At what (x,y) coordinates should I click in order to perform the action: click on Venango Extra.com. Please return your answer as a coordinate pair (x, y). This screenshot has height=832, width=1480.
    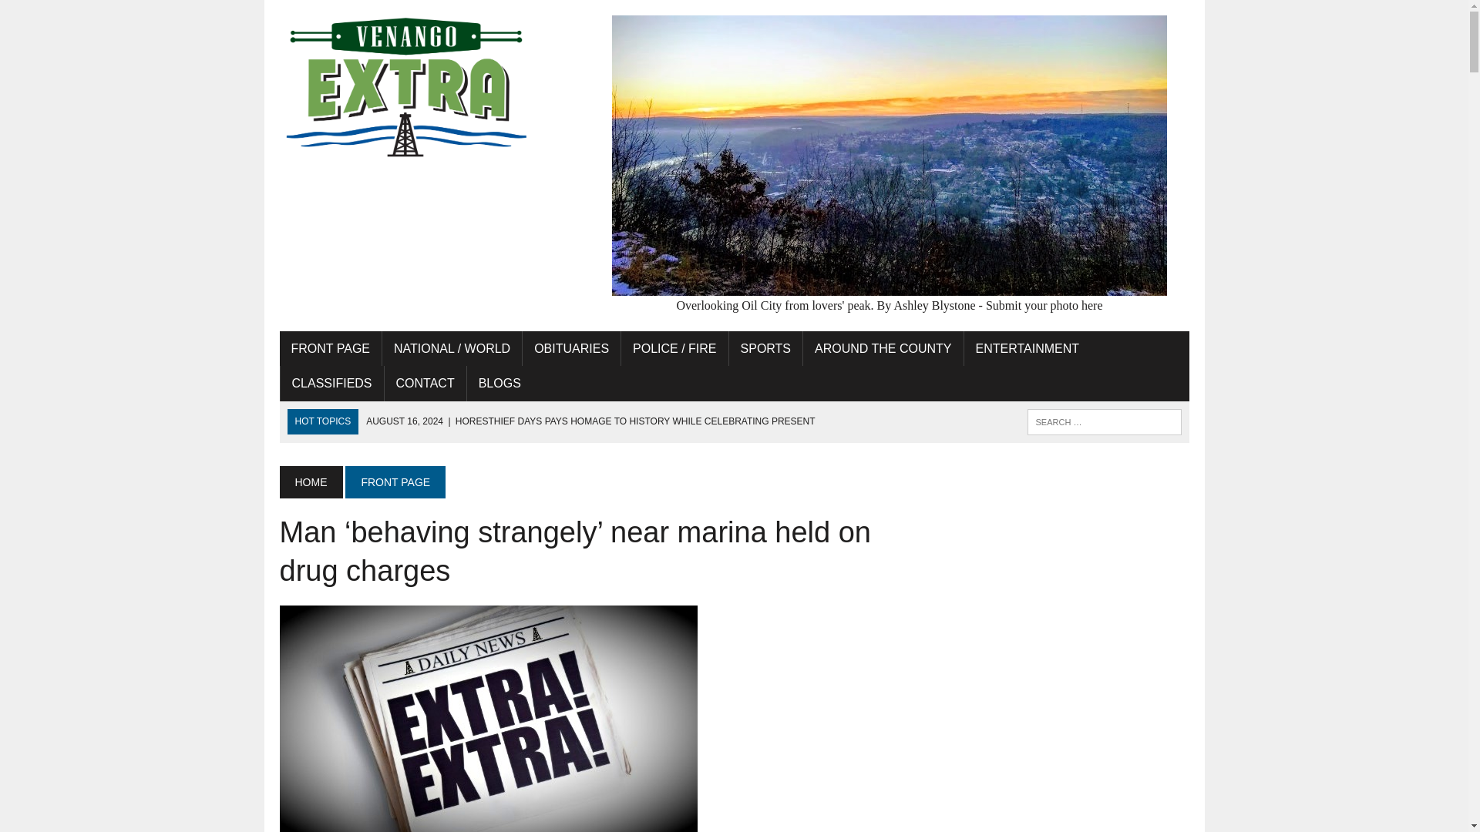
    Looking at the image, I should click on (422, 88).